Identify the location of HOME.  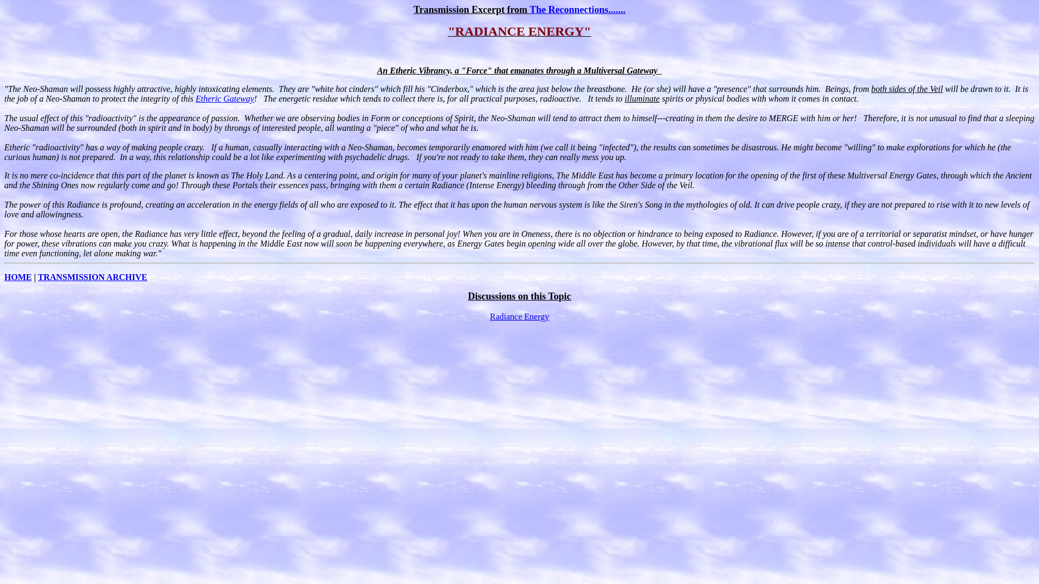
(18, 277).